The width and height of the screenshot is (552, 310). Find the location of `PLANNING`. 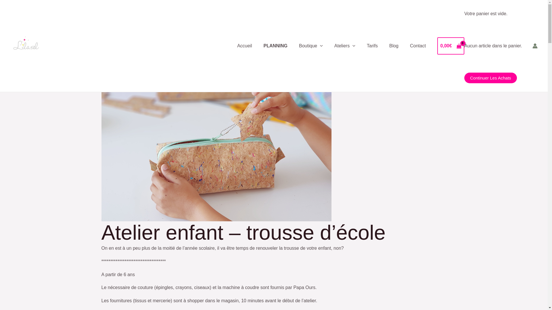

PLANNING is located at coordinates (275, 46).